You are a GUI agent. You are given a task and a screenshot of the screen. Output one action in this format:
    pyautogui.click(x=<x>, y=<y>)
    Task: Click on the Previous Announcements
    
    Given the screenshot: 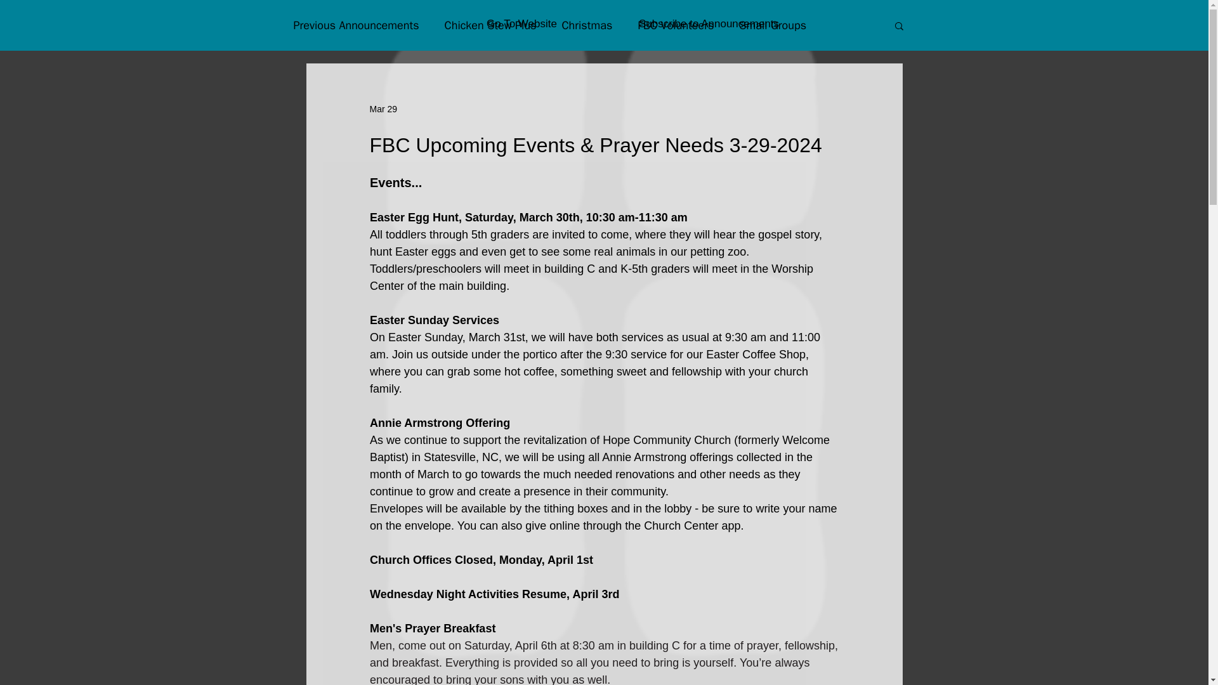 What is the action you would take?
    pyautogui.click(x=356, y=25)
    